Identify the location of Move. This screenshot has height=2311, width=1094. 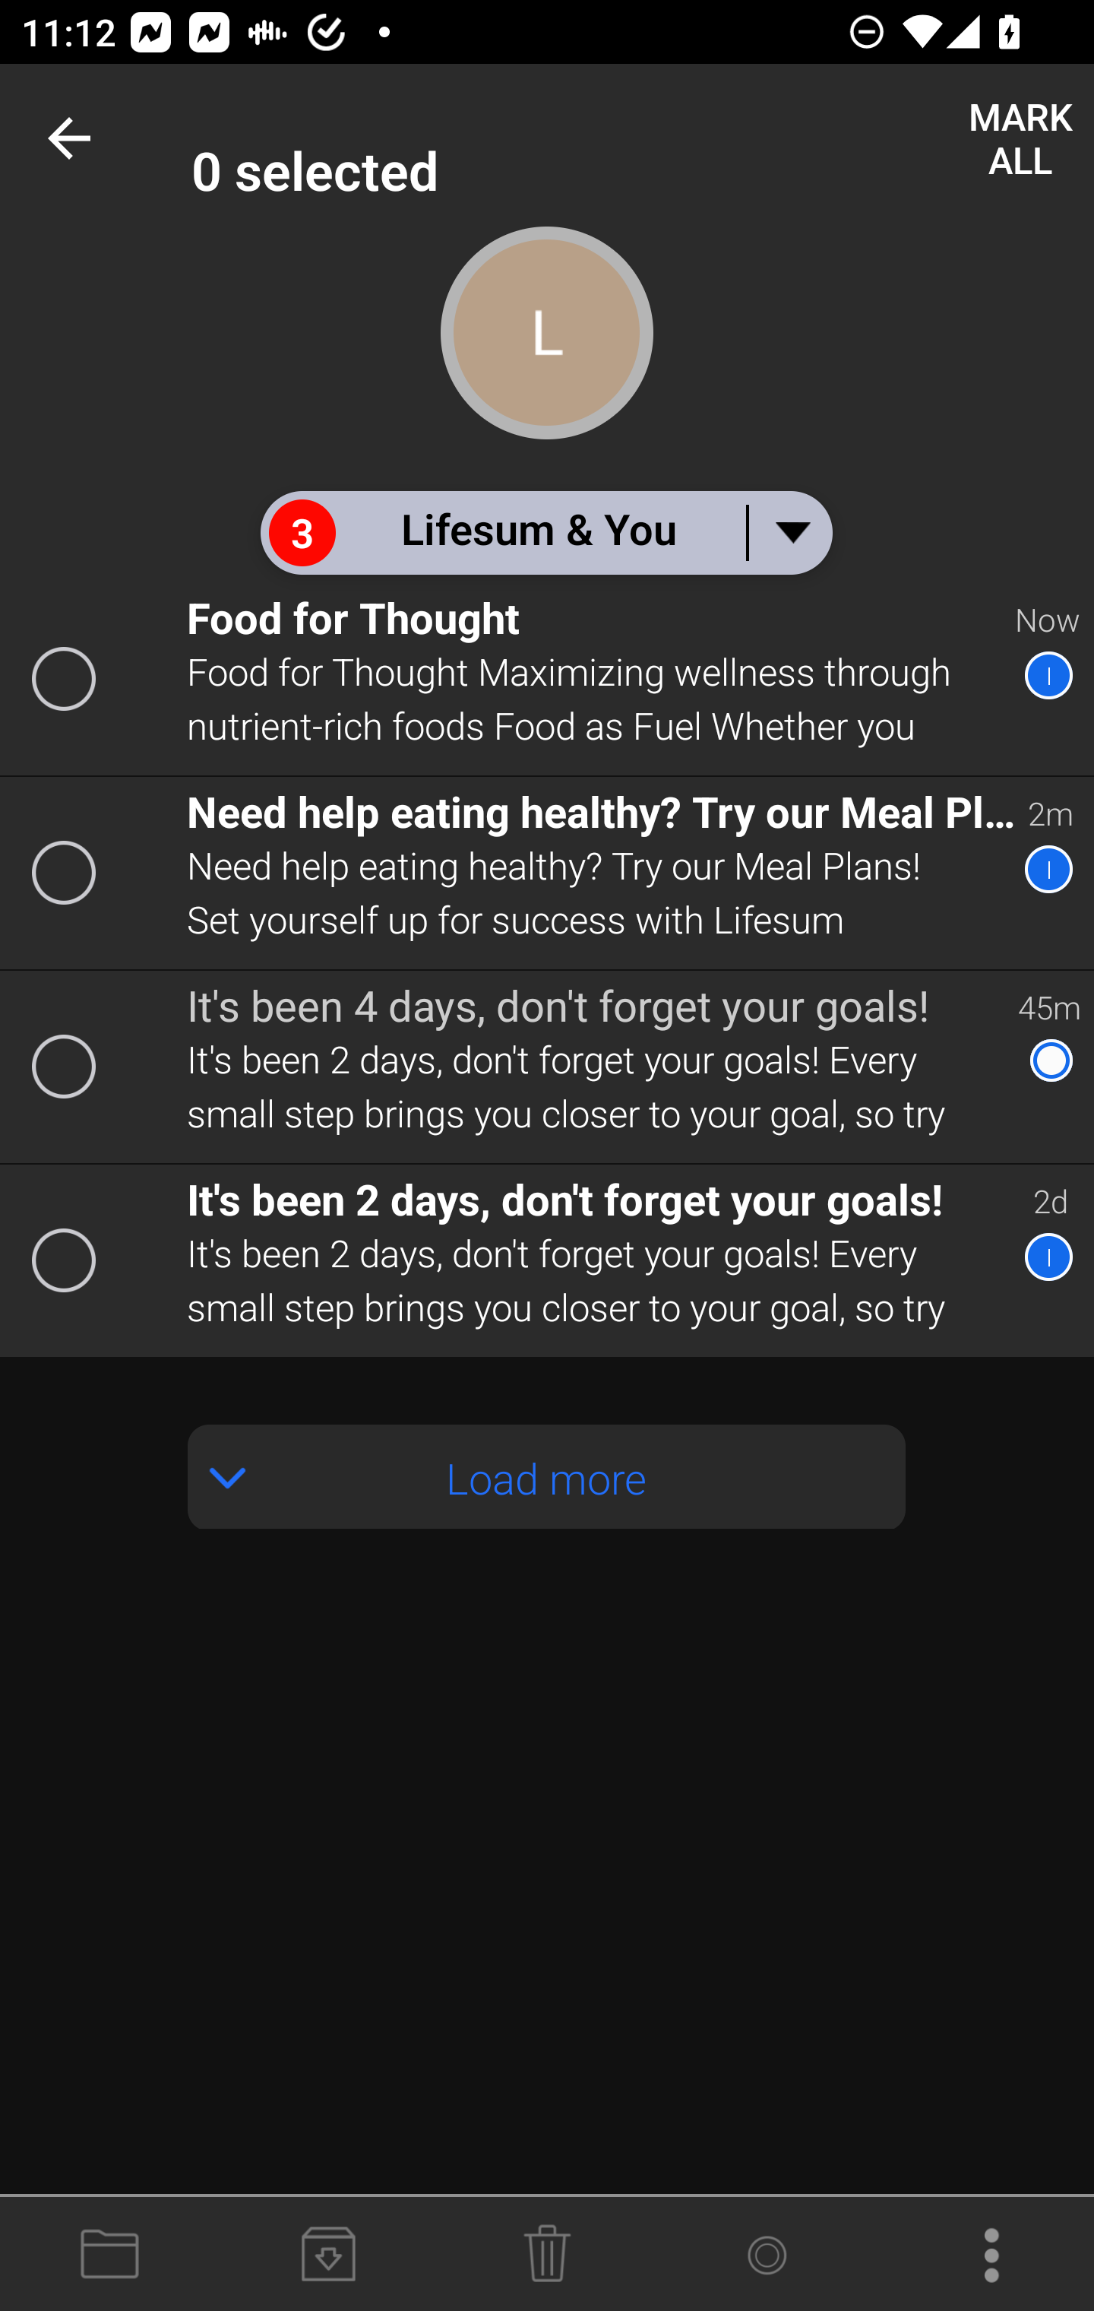
(109, 2255).